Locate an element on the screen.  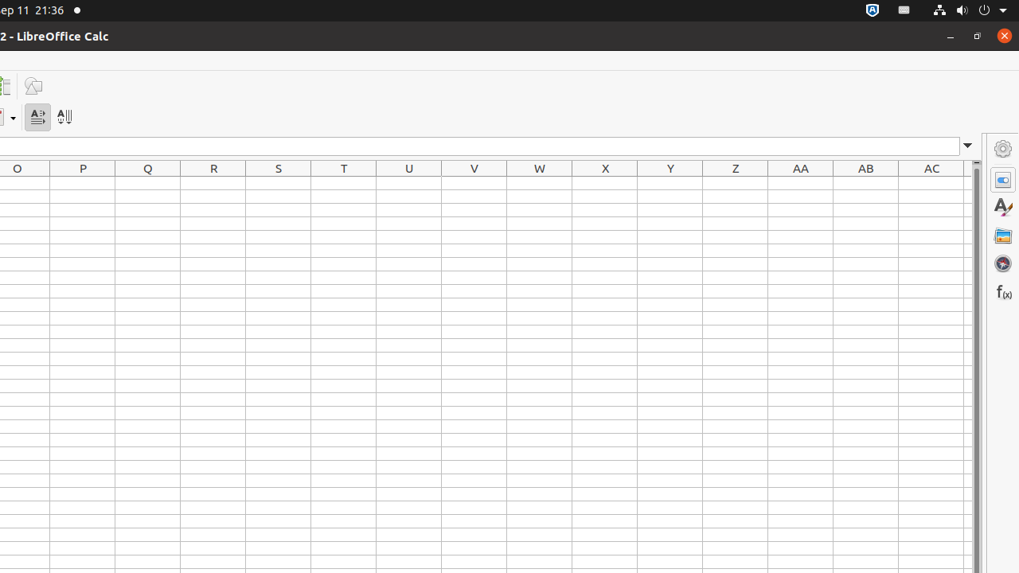
AA1 is located at coordinates (801, 183).